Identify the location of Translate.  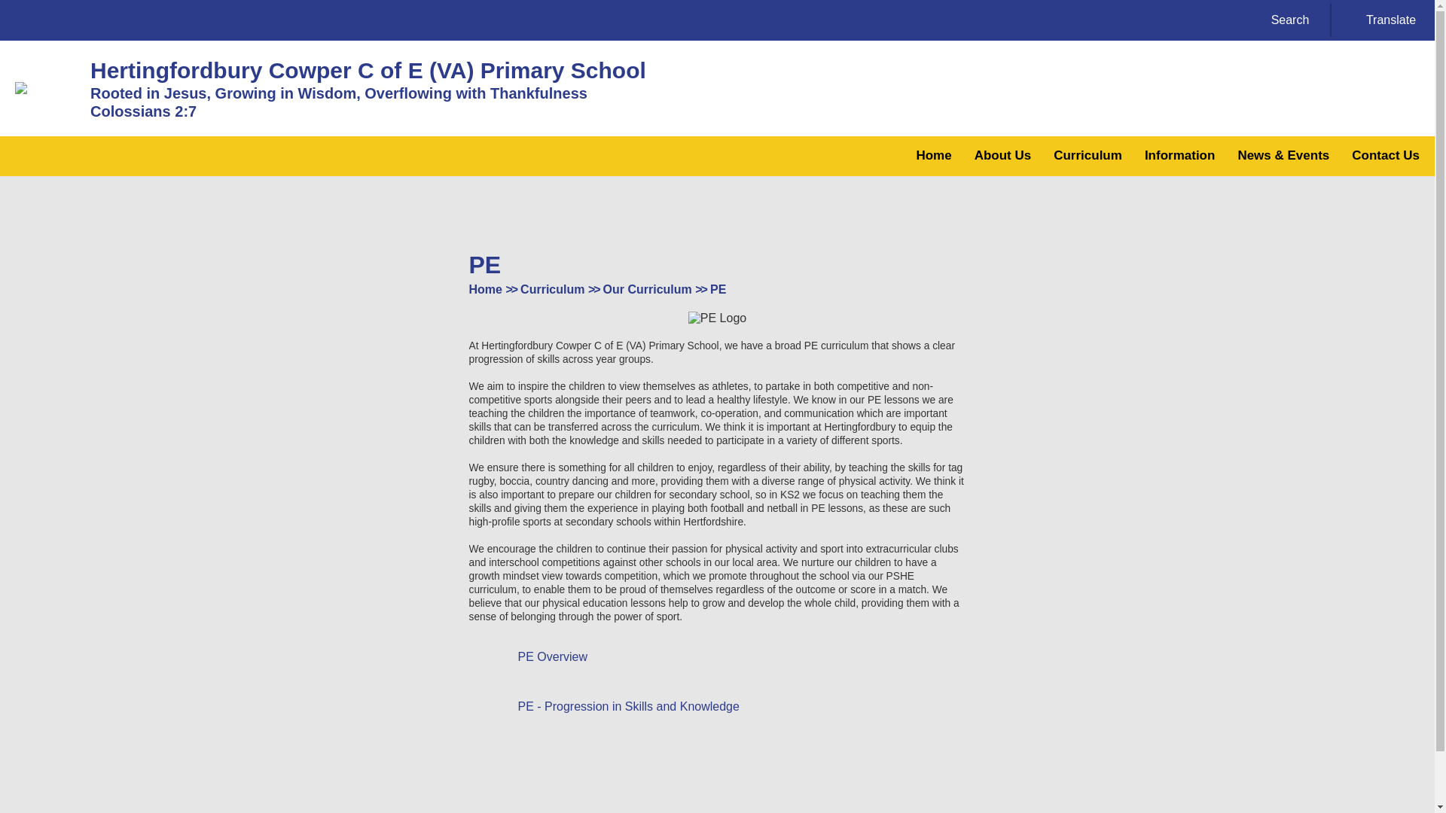
(1381, 20).